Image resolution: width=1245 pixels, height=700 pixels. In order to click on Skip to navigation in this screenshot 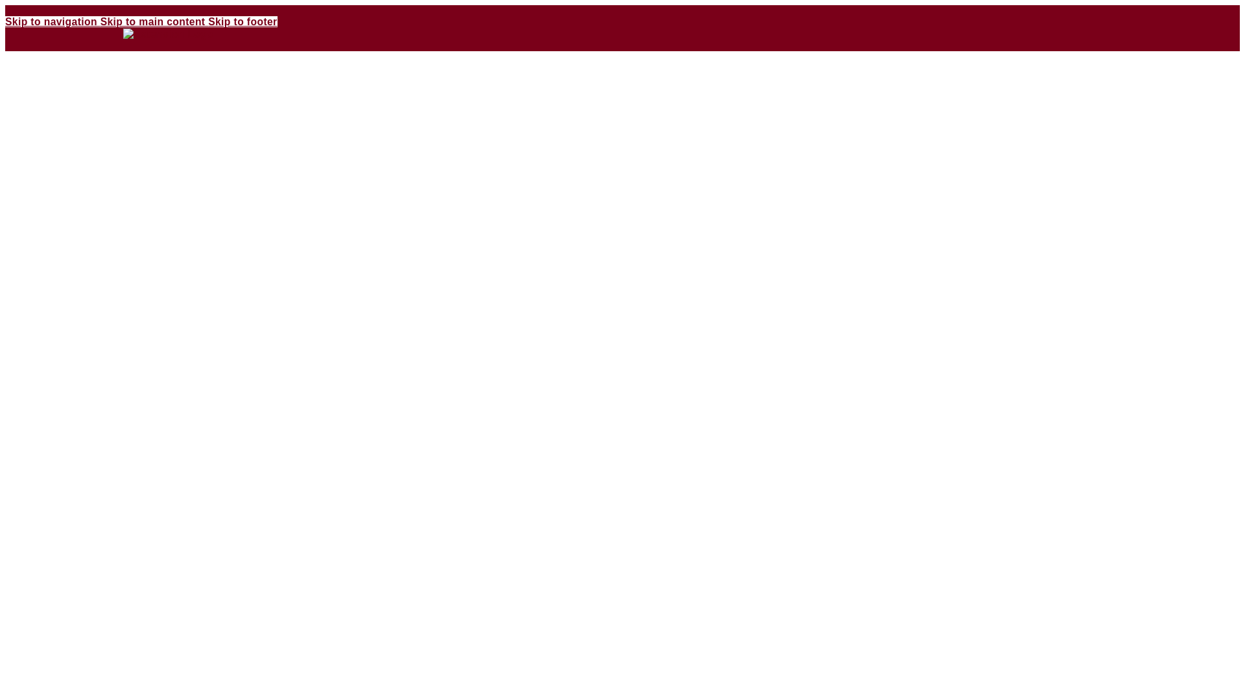, I will do `click(53, 21)`.